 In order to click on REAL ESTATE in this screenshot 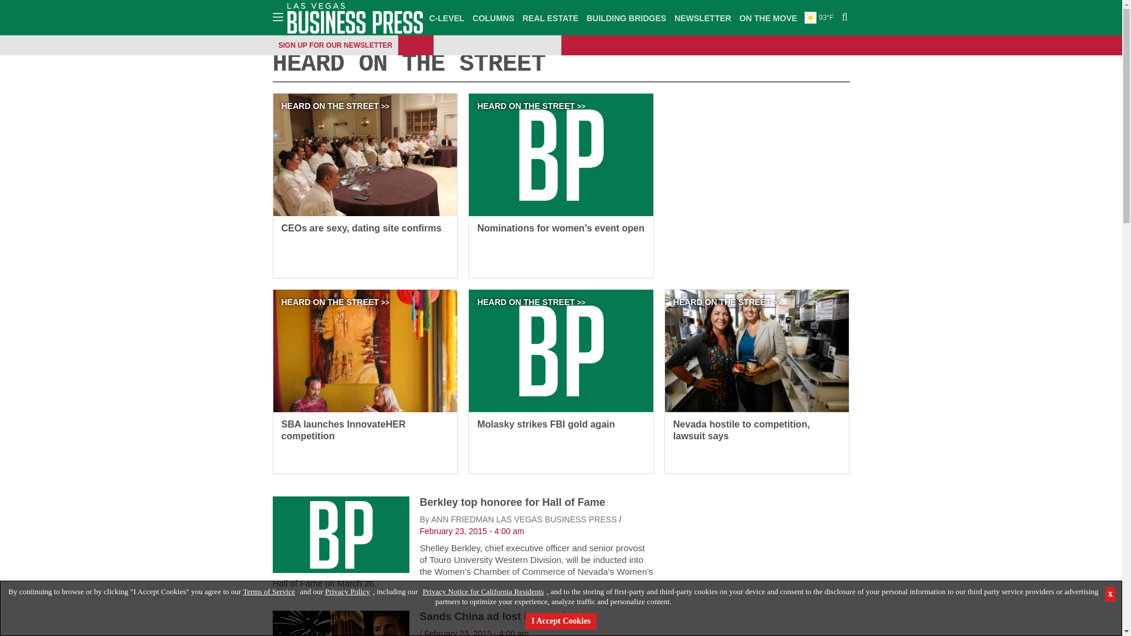, I will do `click(550, 18)`.